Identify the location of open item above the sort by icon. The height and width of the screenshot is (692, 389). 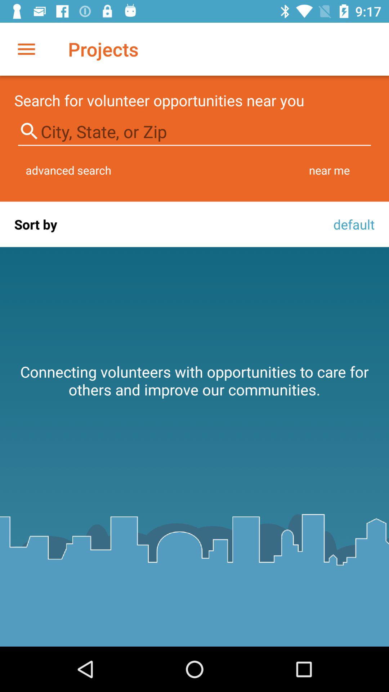
(68, 170).